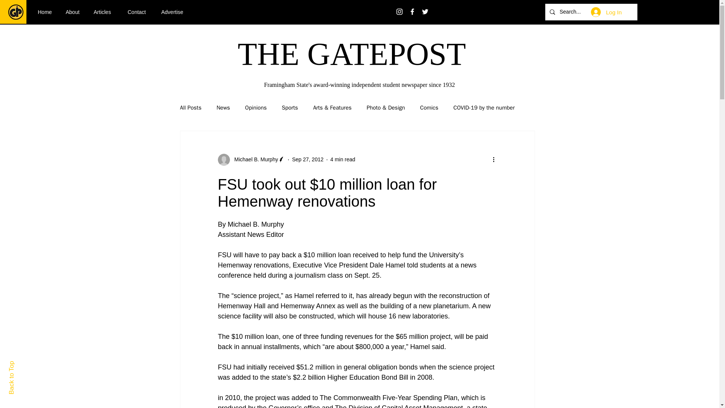 The width and height of the screenshot is (725, 408). I want to click on Sep 27, 2012, so click(307, 159).